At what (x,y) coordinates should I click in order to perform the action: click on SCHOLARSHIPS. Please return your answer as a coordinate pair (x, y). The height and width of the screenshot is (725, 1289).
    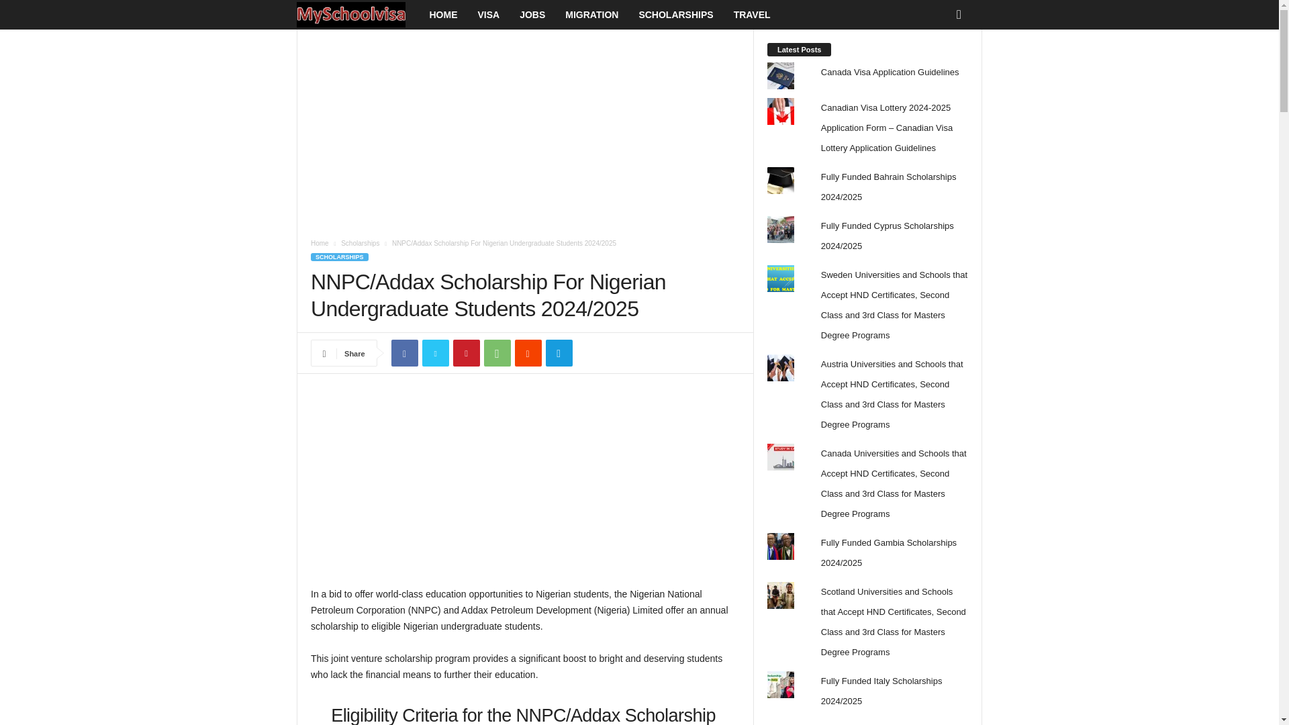
    Looking at the image, I should click on (340, 256).